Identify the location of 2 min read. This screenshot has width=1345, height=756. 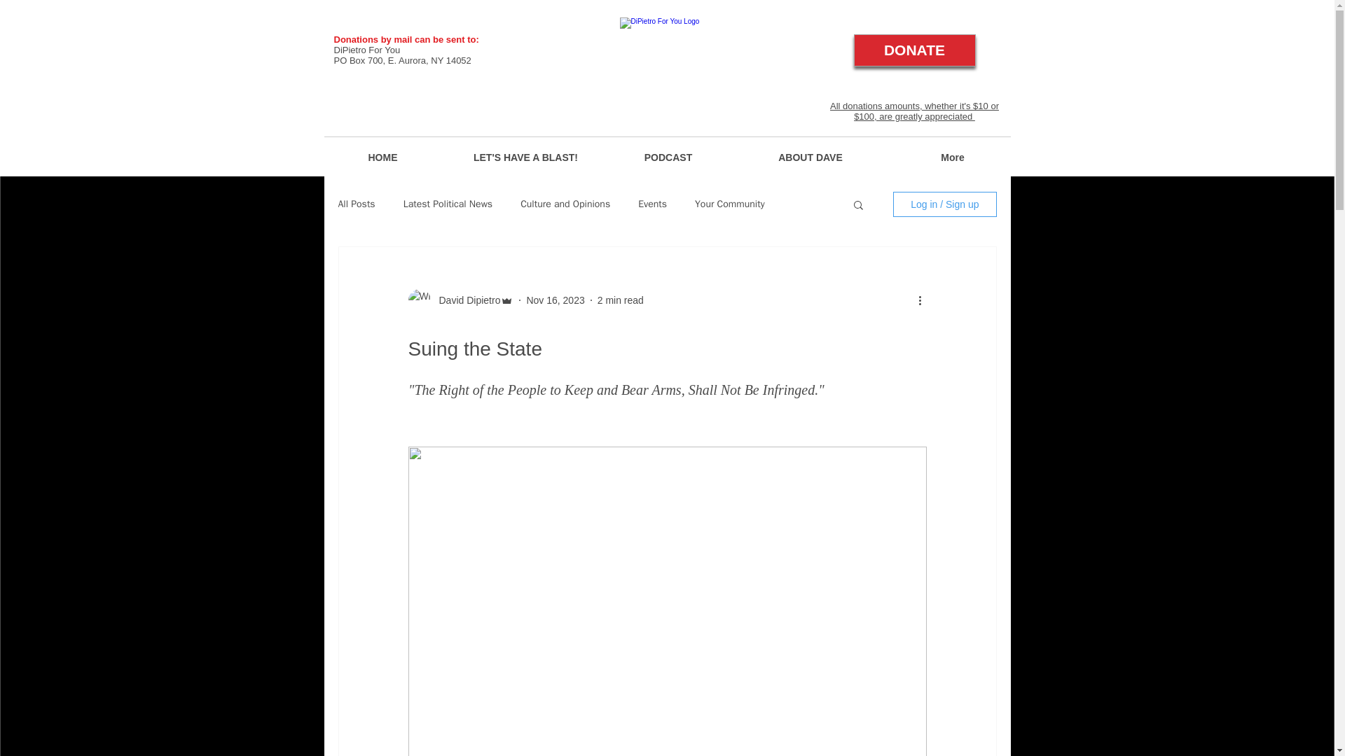
(621, 300).